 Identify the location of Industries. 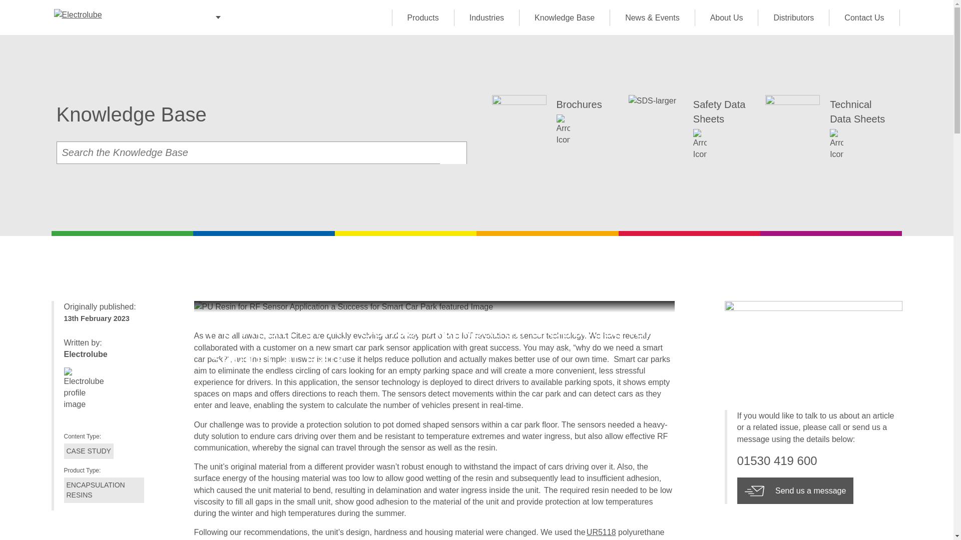
(486, 17).